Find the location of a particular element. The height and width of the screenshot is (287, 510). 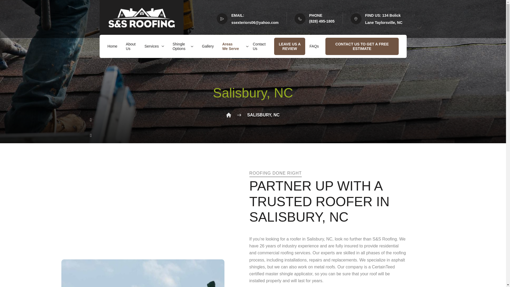

Contact Us is located at coordinates (259, 46).